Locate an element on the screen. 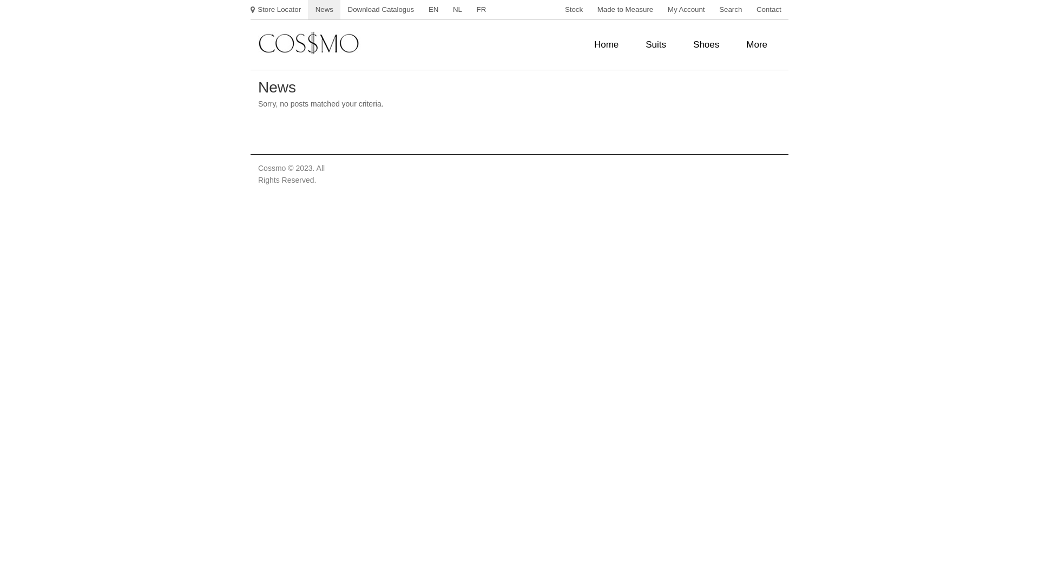  Download Catalogus is located at coordinates (381, 10).